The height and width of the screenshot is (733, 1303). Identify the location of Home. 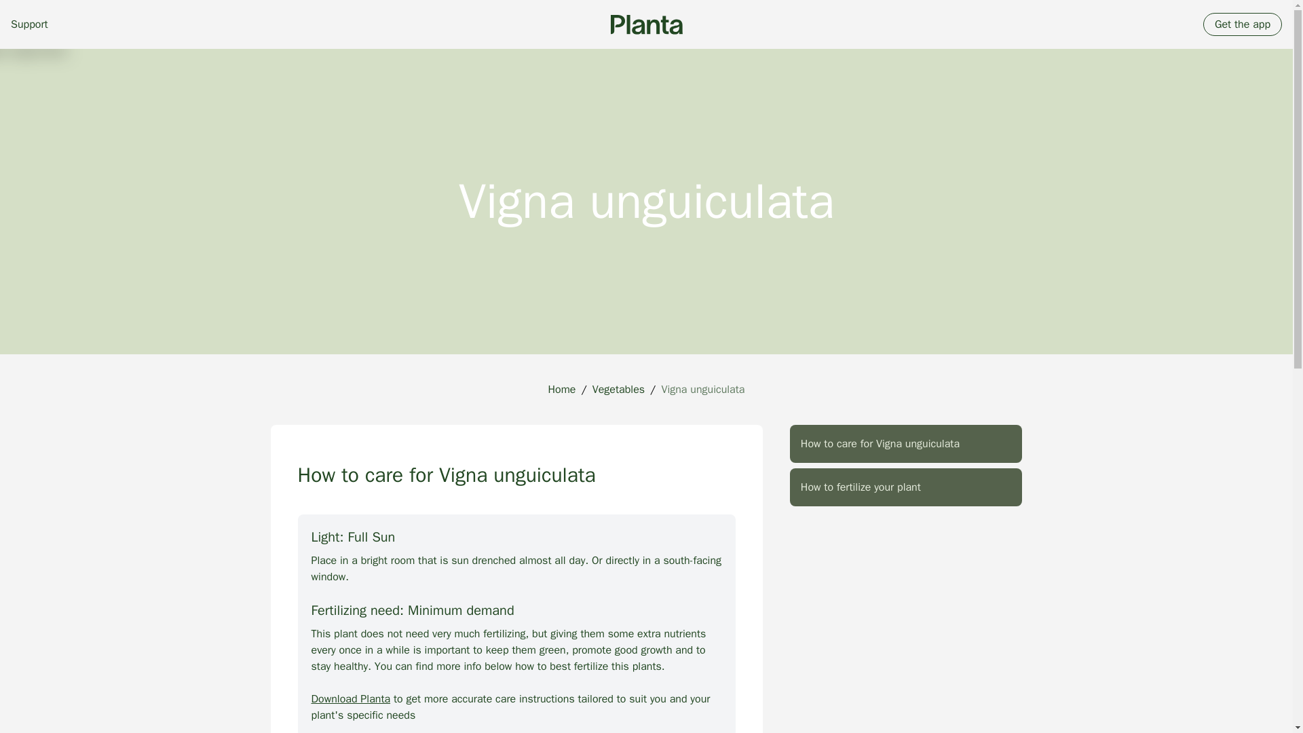
(562, 390).